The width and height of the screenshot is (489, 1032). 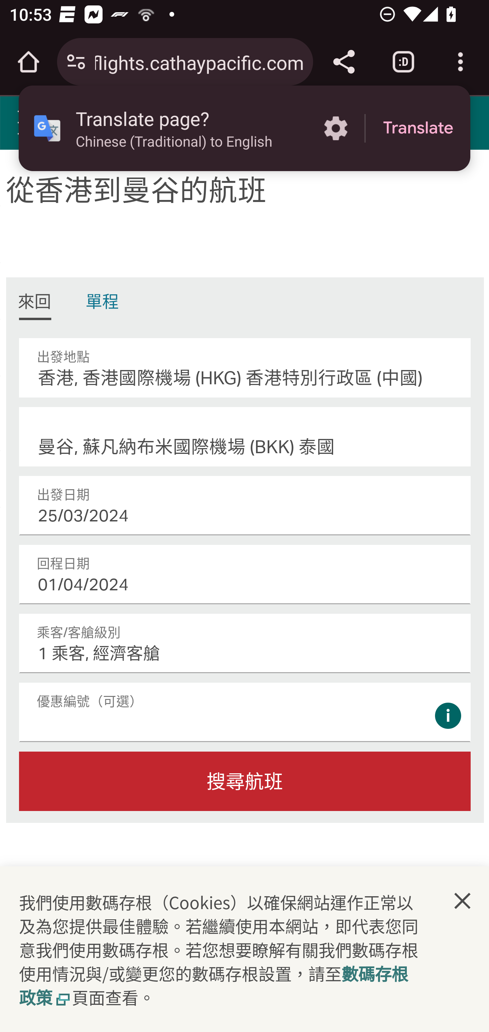 I want to click on 回程日期, so click(x=245, y=574).